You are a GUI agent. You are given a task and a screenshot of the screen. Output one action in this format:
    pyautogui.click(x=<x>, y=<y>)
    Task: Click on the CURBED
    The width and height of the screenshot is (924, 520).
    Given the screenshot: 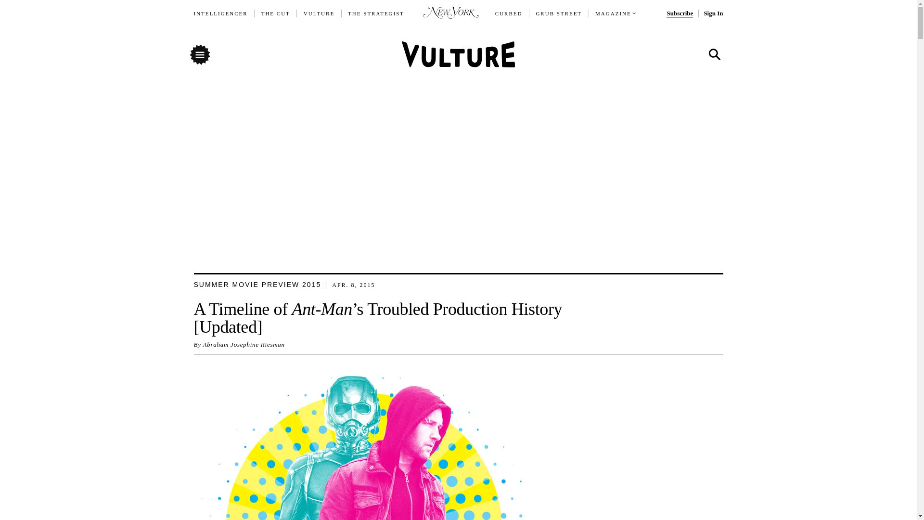 What is the action you would take?
    pyautogui.click(x=509, y=13)
    